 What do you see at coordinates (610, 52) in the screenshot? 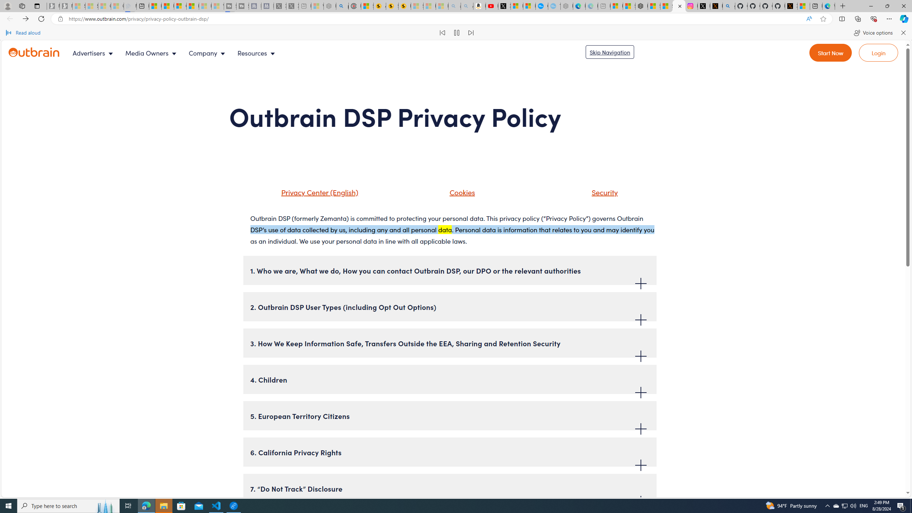
I see `Skip navigation to go to main content` at bounding box center [610, 52].